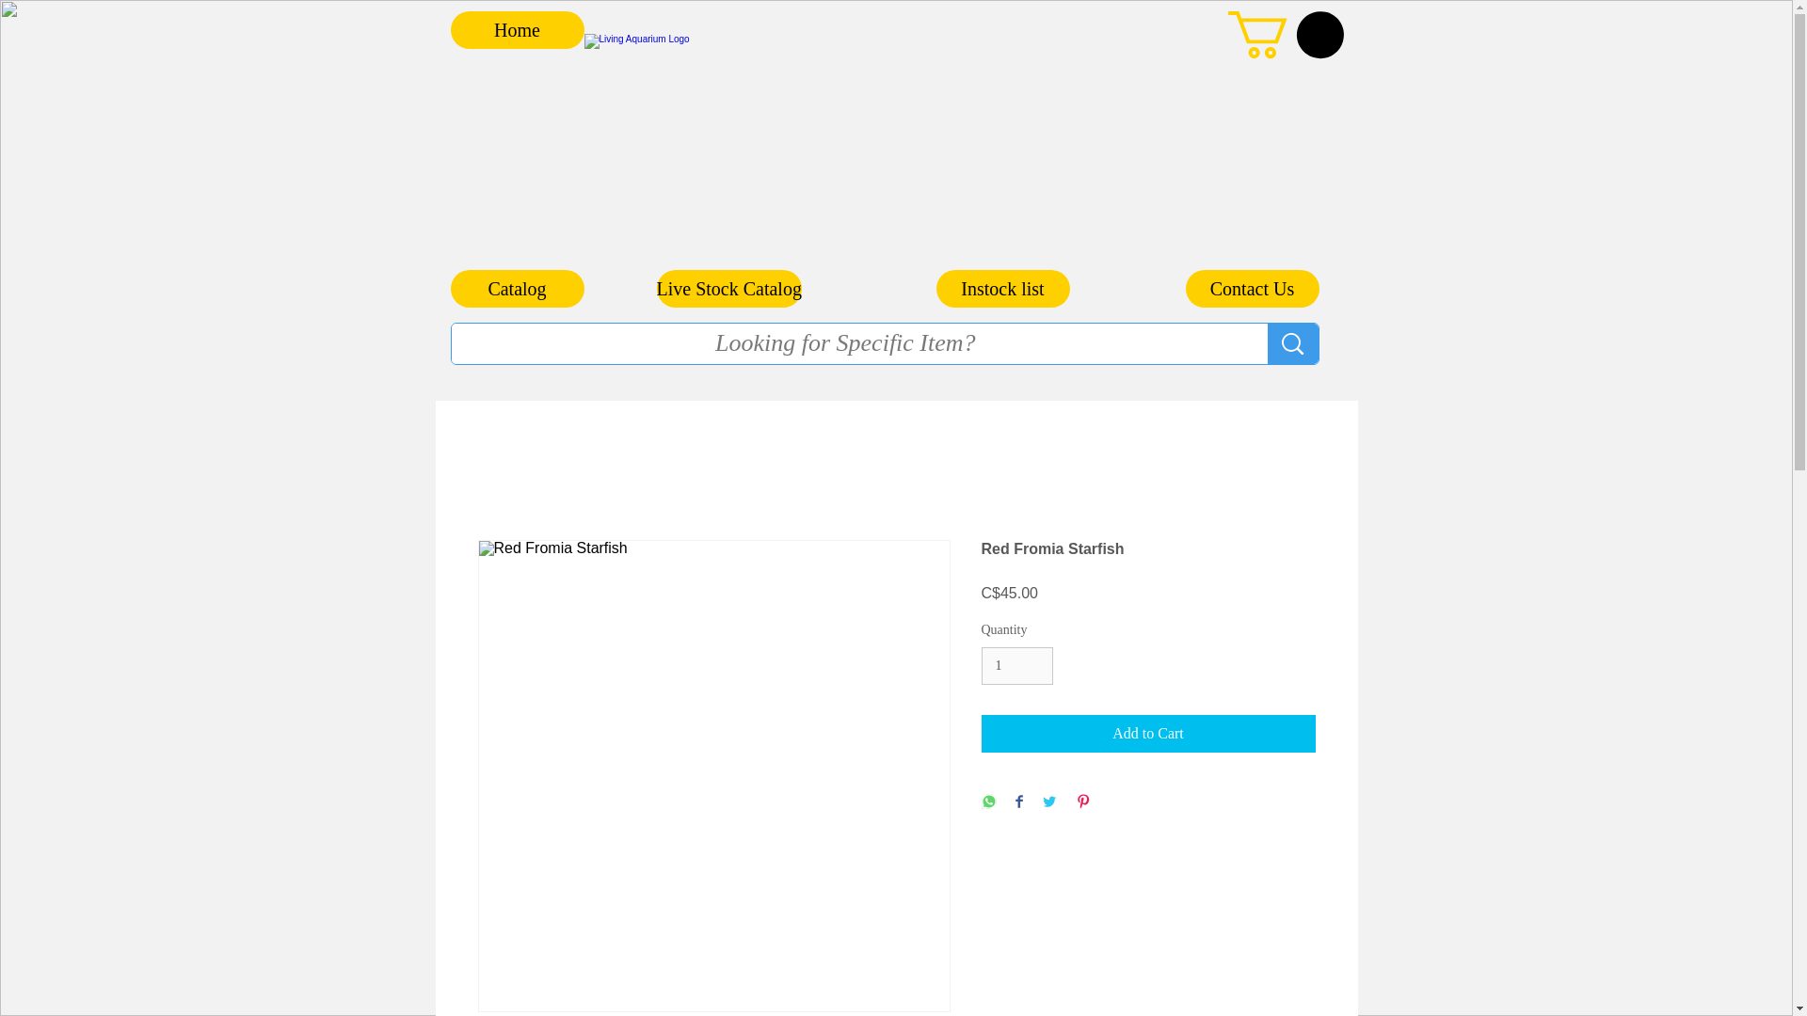 This screenshot has width=1807, height=1016. What do you see at coordinates (1148, 734) in the screenshot?
I see `Add to Cart` at bounding box center [1148, 734].